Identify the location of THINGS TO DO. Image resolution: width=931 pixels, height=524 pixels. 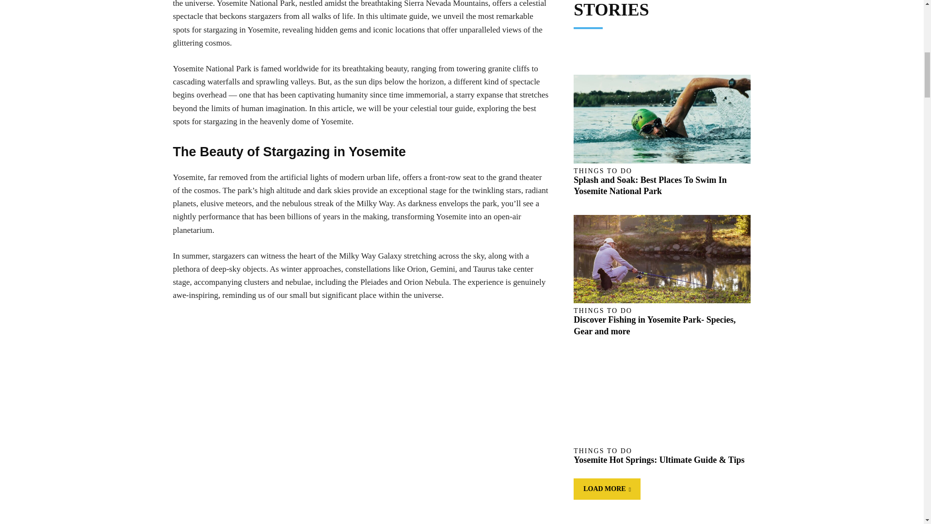
(602, 451).